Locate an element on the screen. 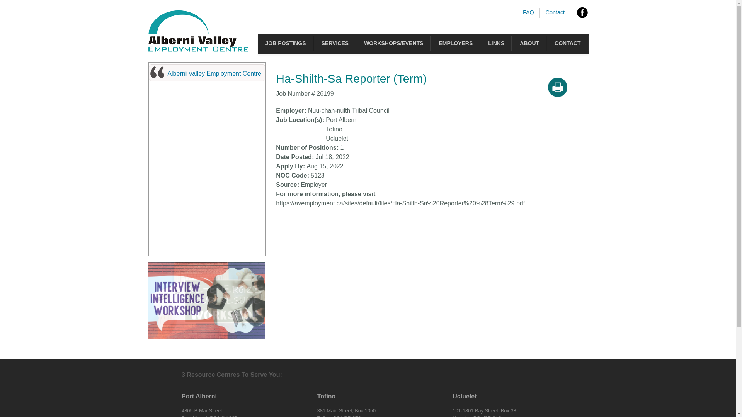  WORKSHOPS/EVENTS is located at coordinates (393, 44).